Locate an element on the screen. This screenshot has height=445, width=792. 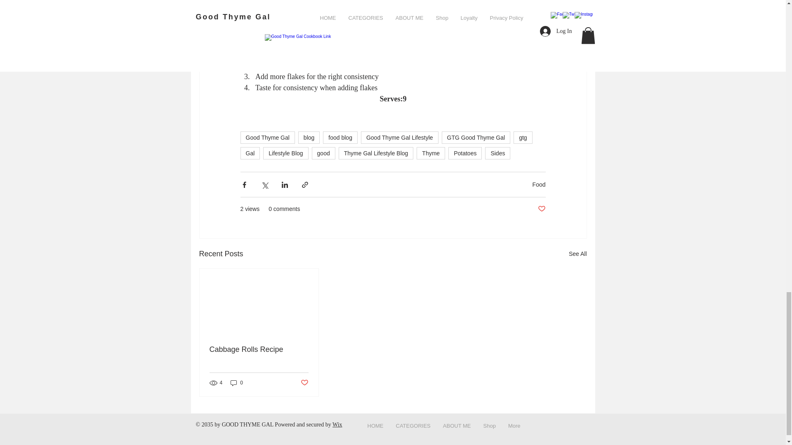
Good Thyme Gal Lifestyle is located at coordinates (400, 137).